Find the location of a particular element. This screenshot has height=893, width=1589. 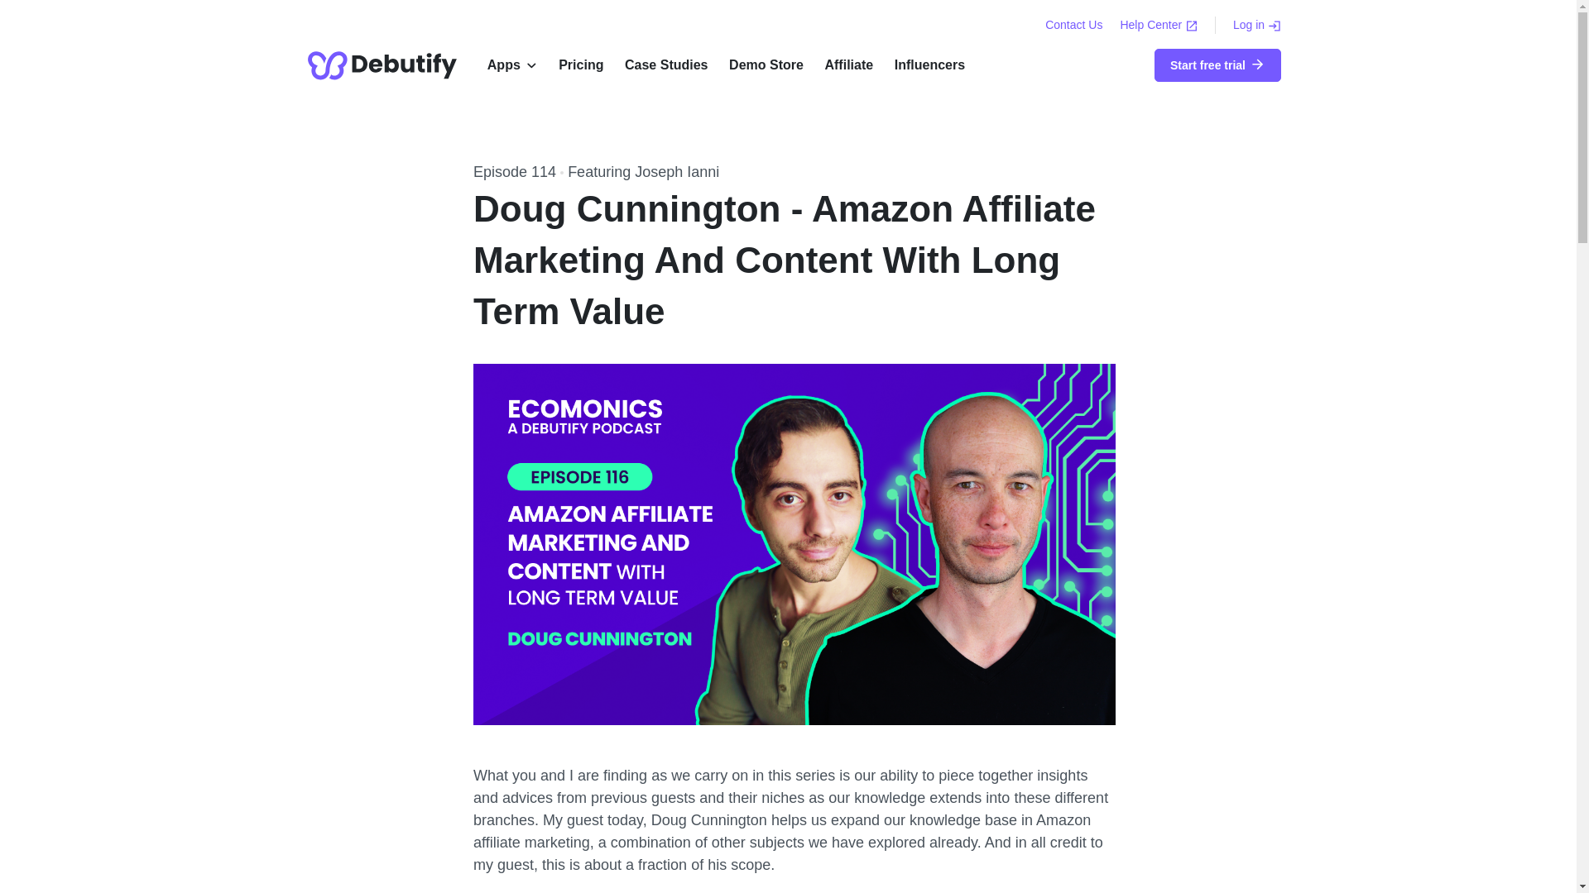

Pricing is located at coordinates (581, 65).